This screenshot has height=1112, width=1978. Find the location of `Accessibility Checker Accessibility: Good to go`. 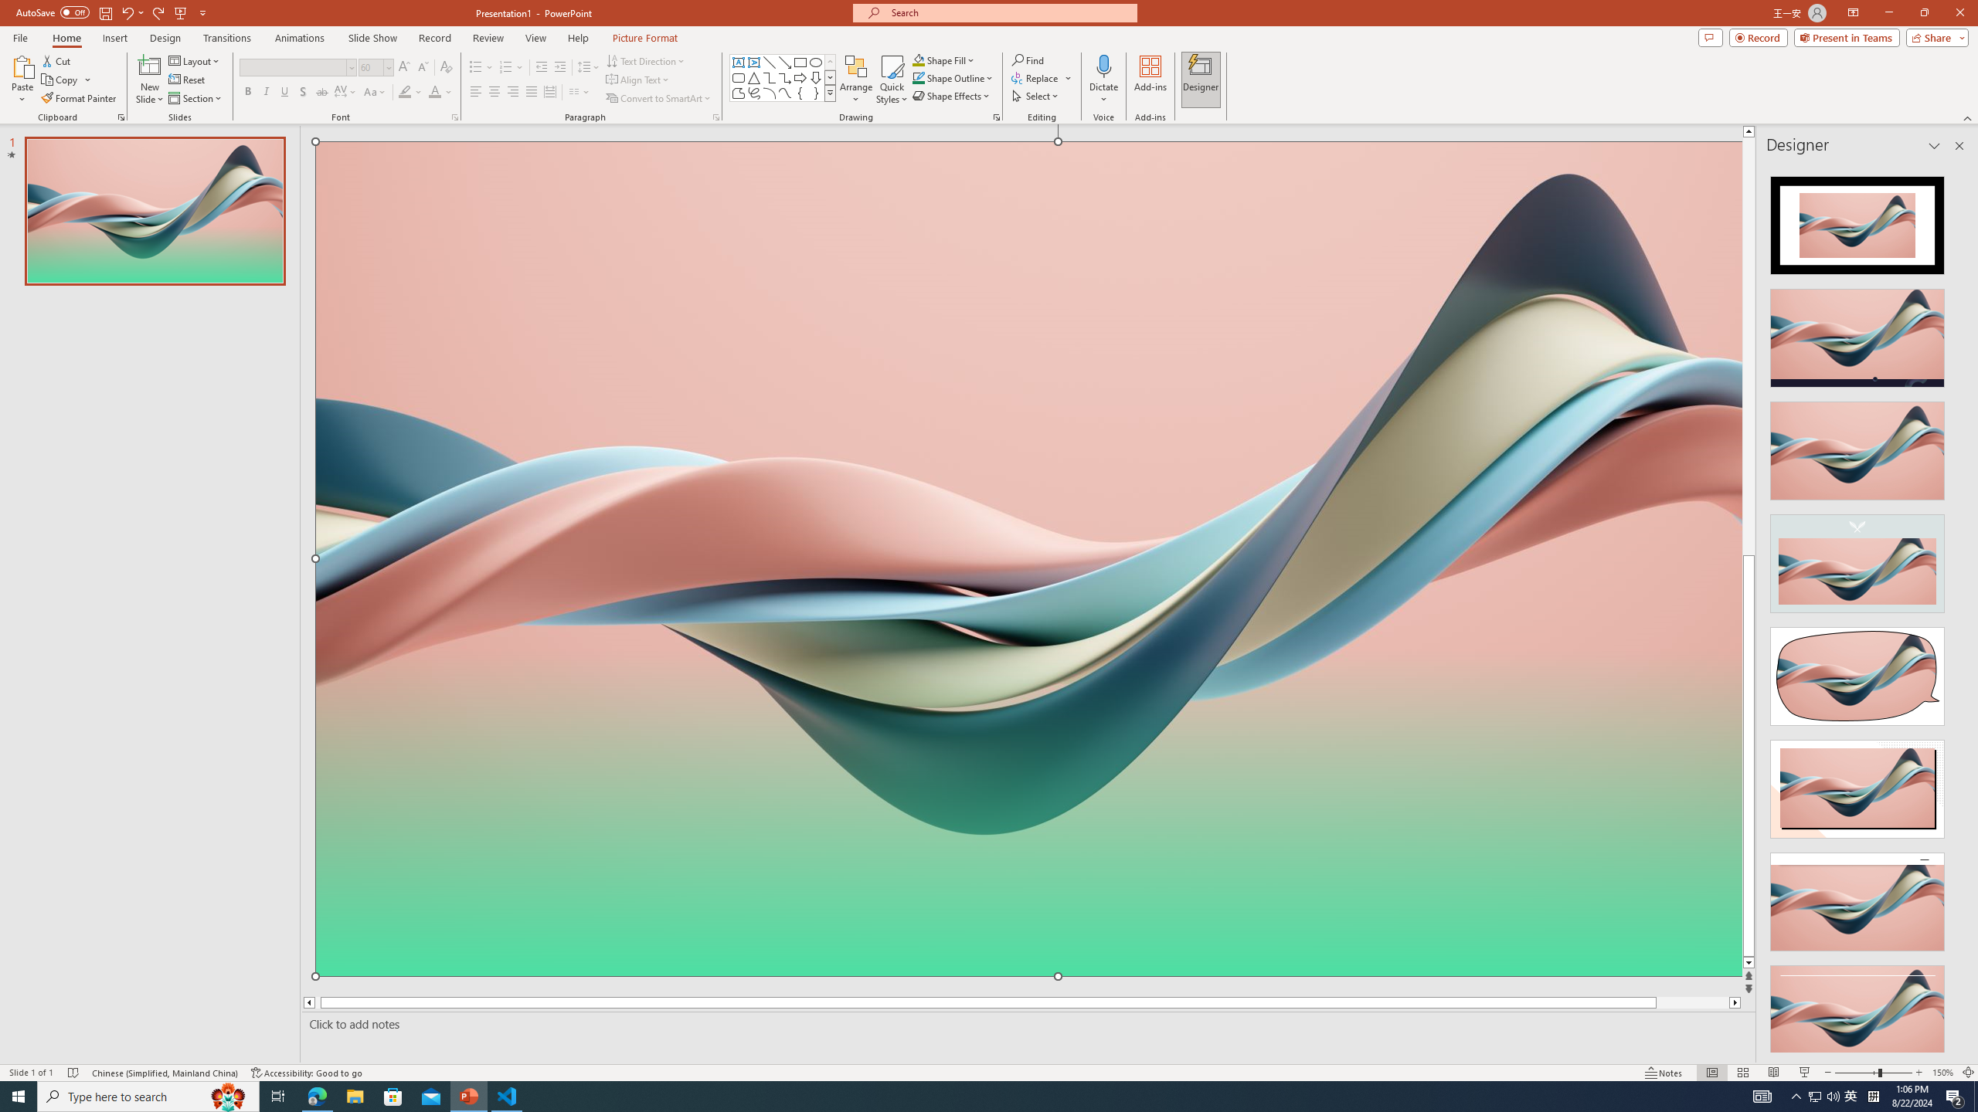

Accessibility Checker Accessibility: Good to go is located at coordinates (308, 1073).